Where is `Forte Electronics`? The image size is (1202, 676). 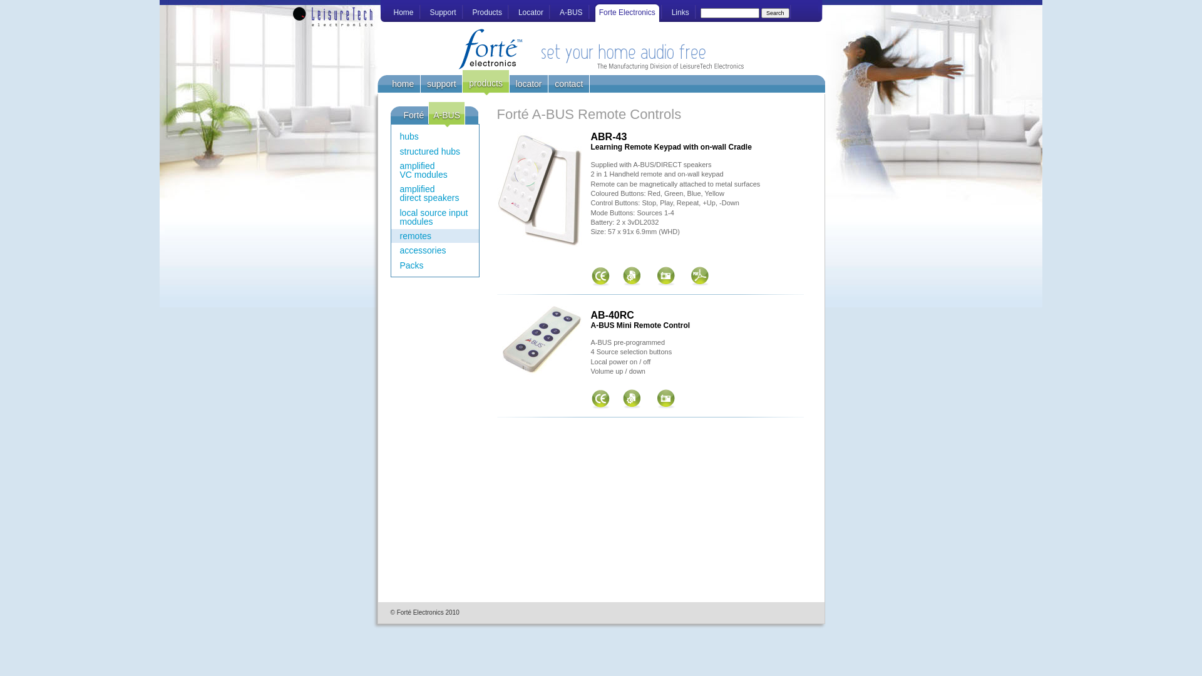
Forte Electronics is located at coordinates (627, 12).